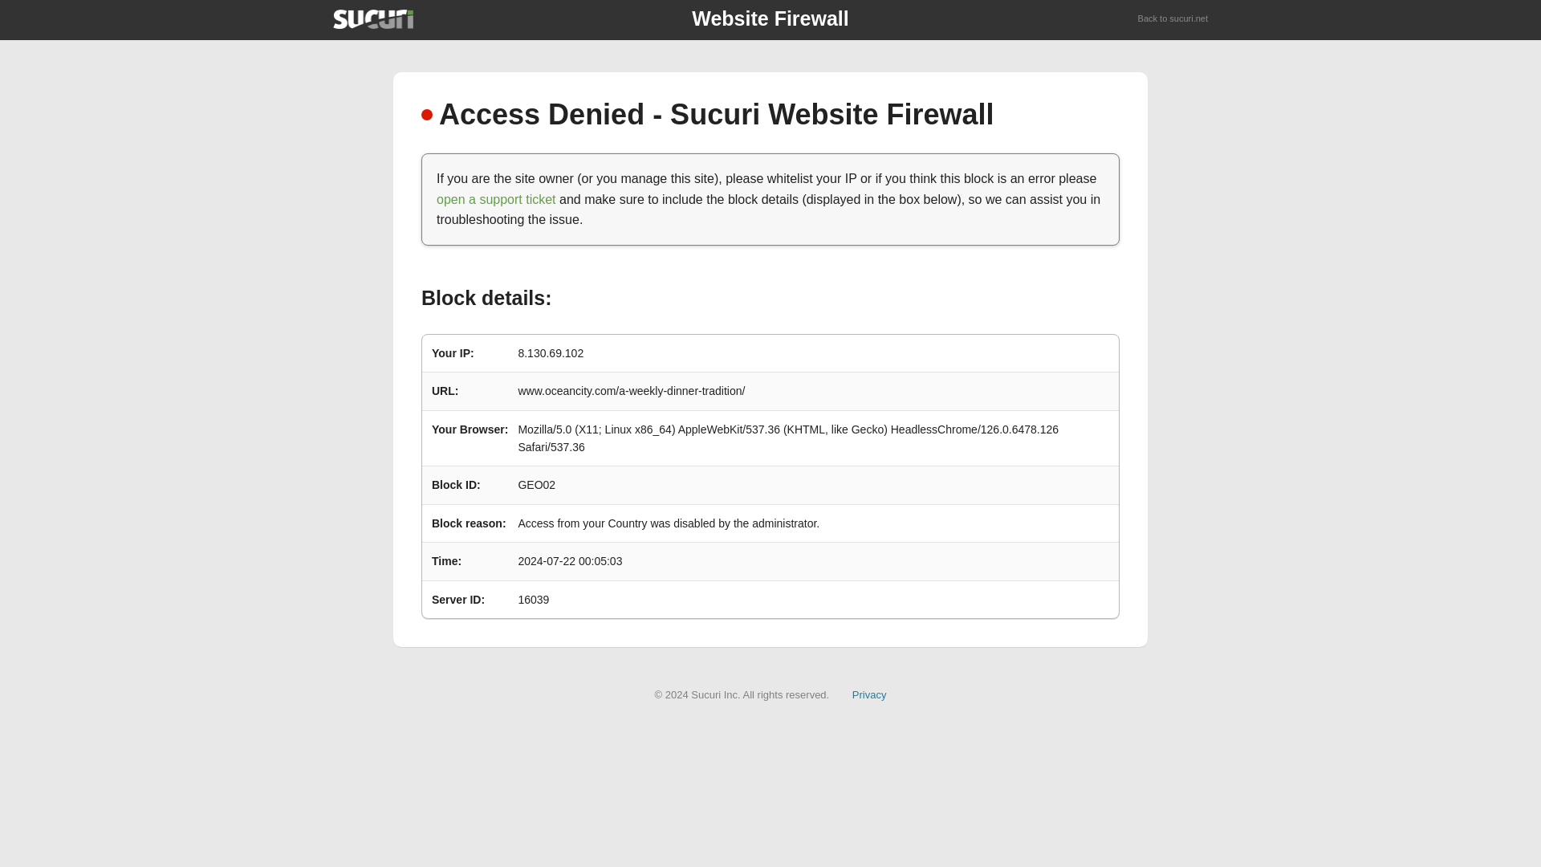 The height and width of the screenshot is (867, 1541). What do you see at coordinates (496, 199) in the screenshot?
I see `open a support ticket` at bounding box center [496, 199].